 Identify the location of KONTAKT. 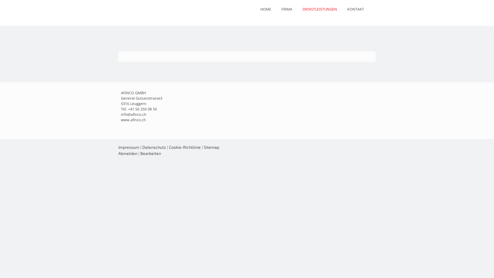
(356, 9).